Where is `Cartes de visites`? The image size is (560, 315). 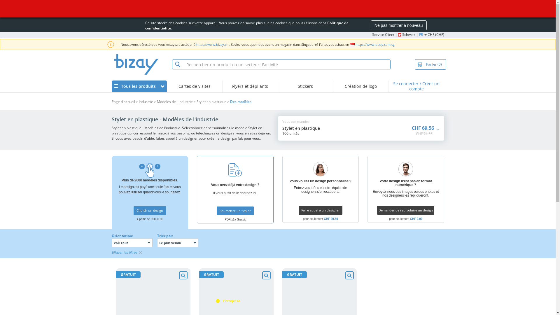
Cartes de visites is located at coordinates (195, 86).